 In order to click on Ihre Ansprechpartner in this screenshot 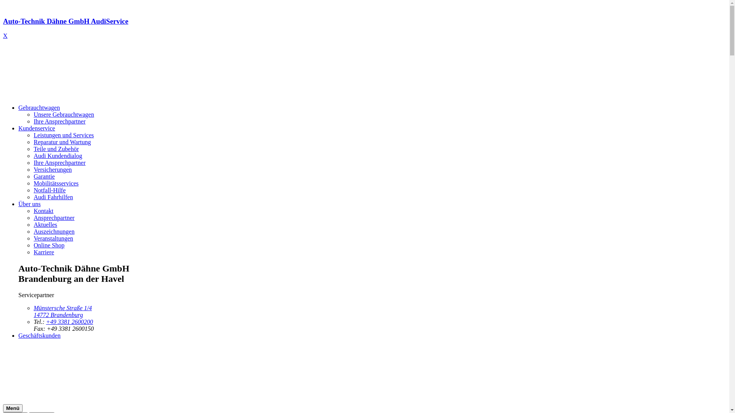, I will do `click(60, 163)`.